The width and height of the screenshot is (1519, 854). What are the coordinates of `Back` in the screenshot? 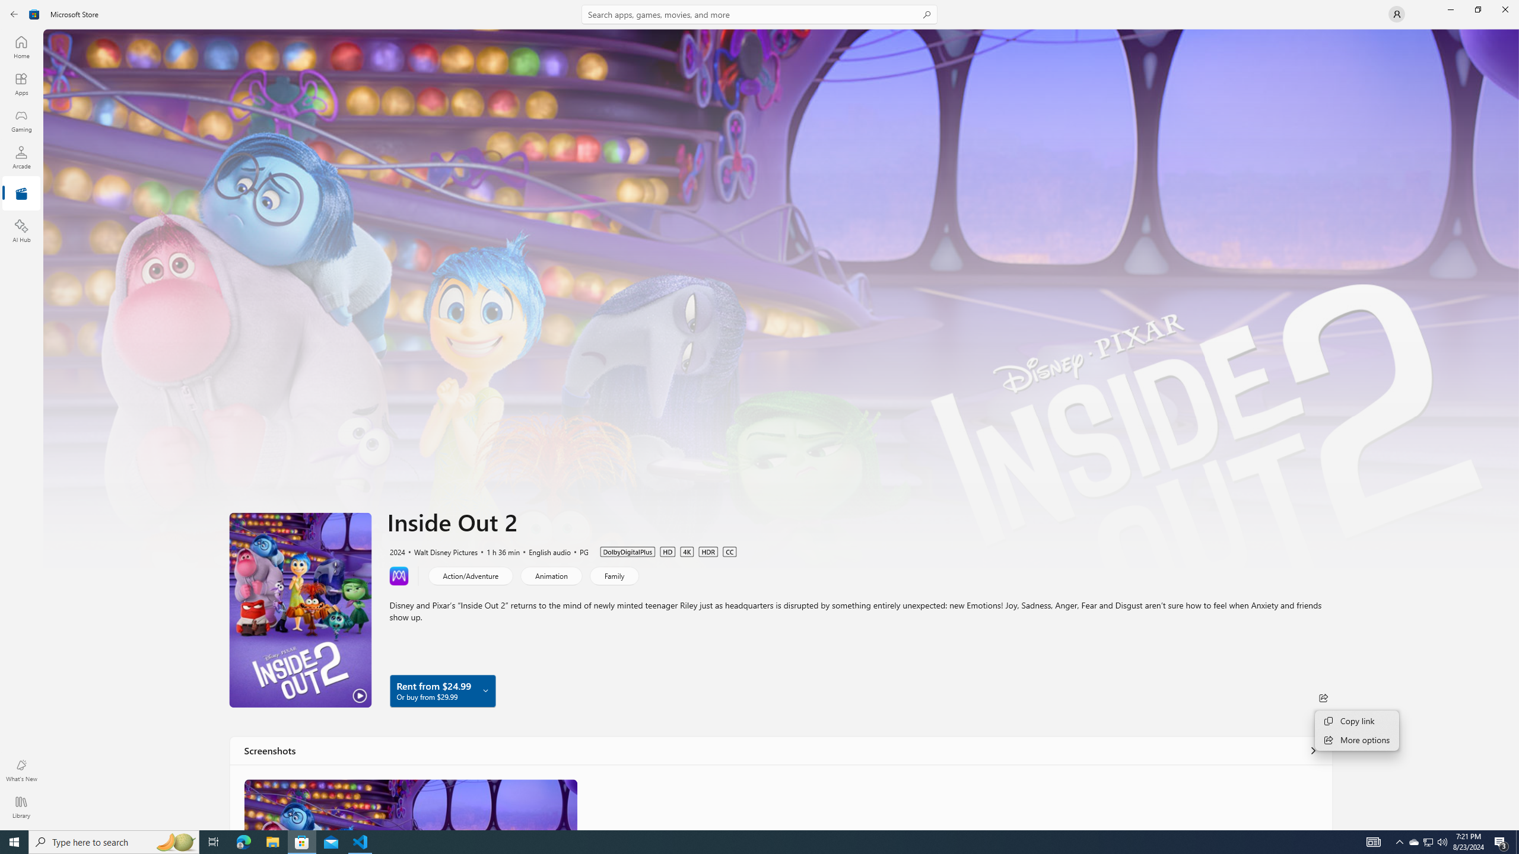 It's located at (14, 14).